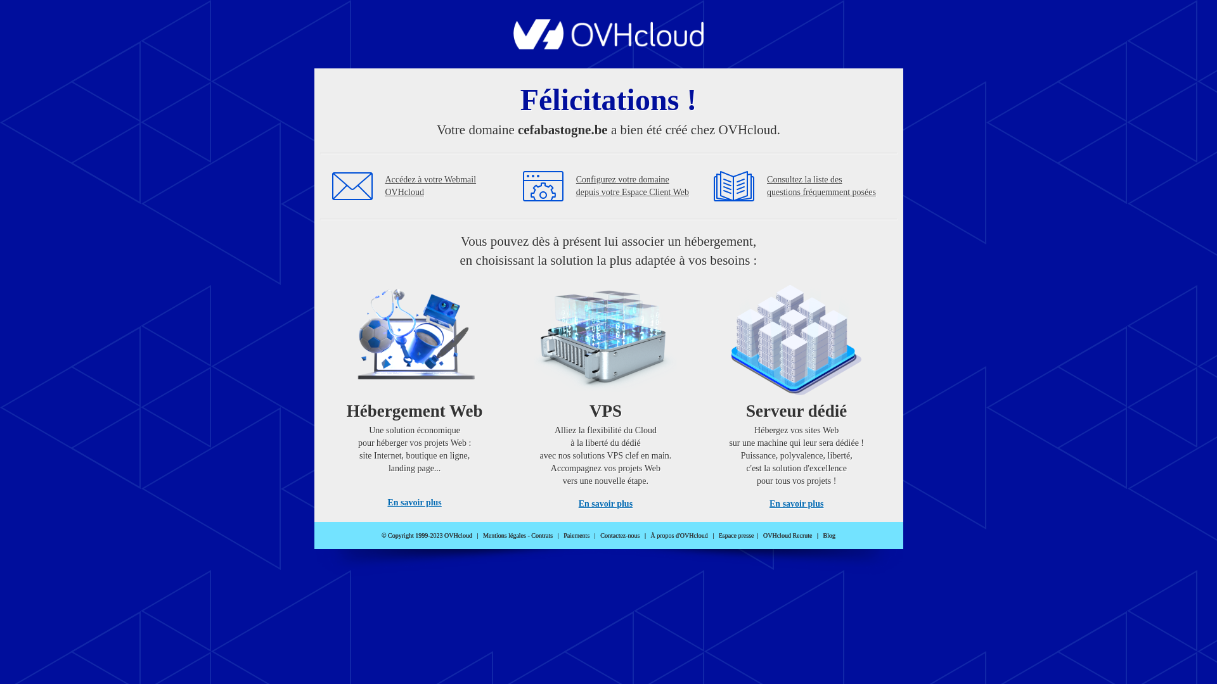 The image size is (1217, 684). Describe the element at coordinates (608, 46) in the screenshot. I see `OVHcloud` at that location.